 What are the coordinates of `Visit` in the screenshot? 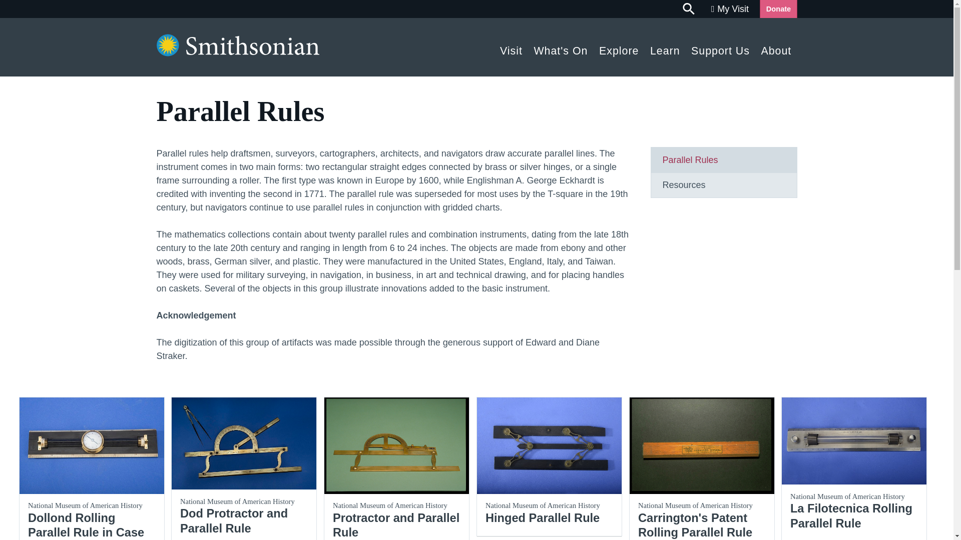 It's located at (511, 48).